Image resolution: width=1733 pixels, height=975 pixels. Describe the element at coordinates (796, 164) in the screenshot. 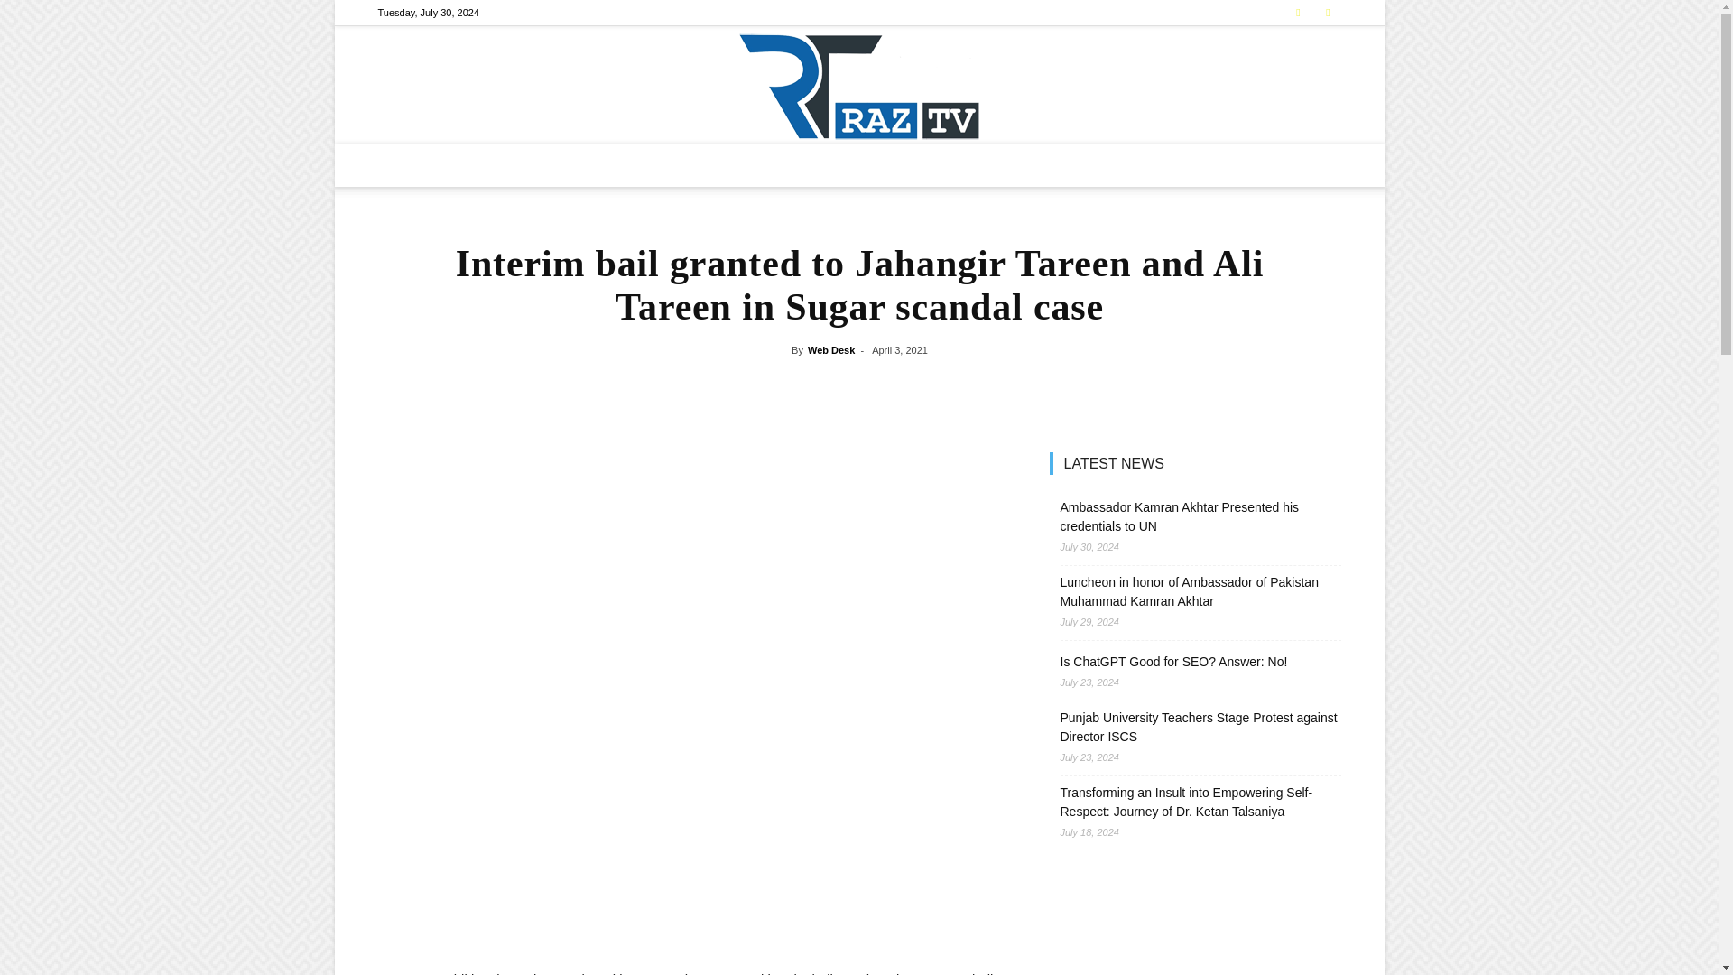

I see `Liberland` at that location.